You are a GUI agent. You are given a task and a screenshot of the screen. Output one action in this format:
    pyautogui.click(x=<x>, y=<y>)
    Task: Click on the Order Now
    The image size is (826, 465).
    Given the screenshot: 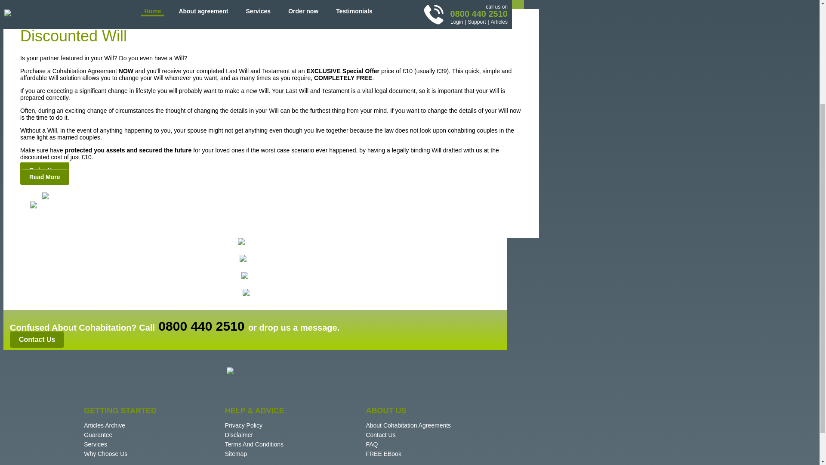 What is the action you would take?
    pyautogui.click(x=45, y=170)
    